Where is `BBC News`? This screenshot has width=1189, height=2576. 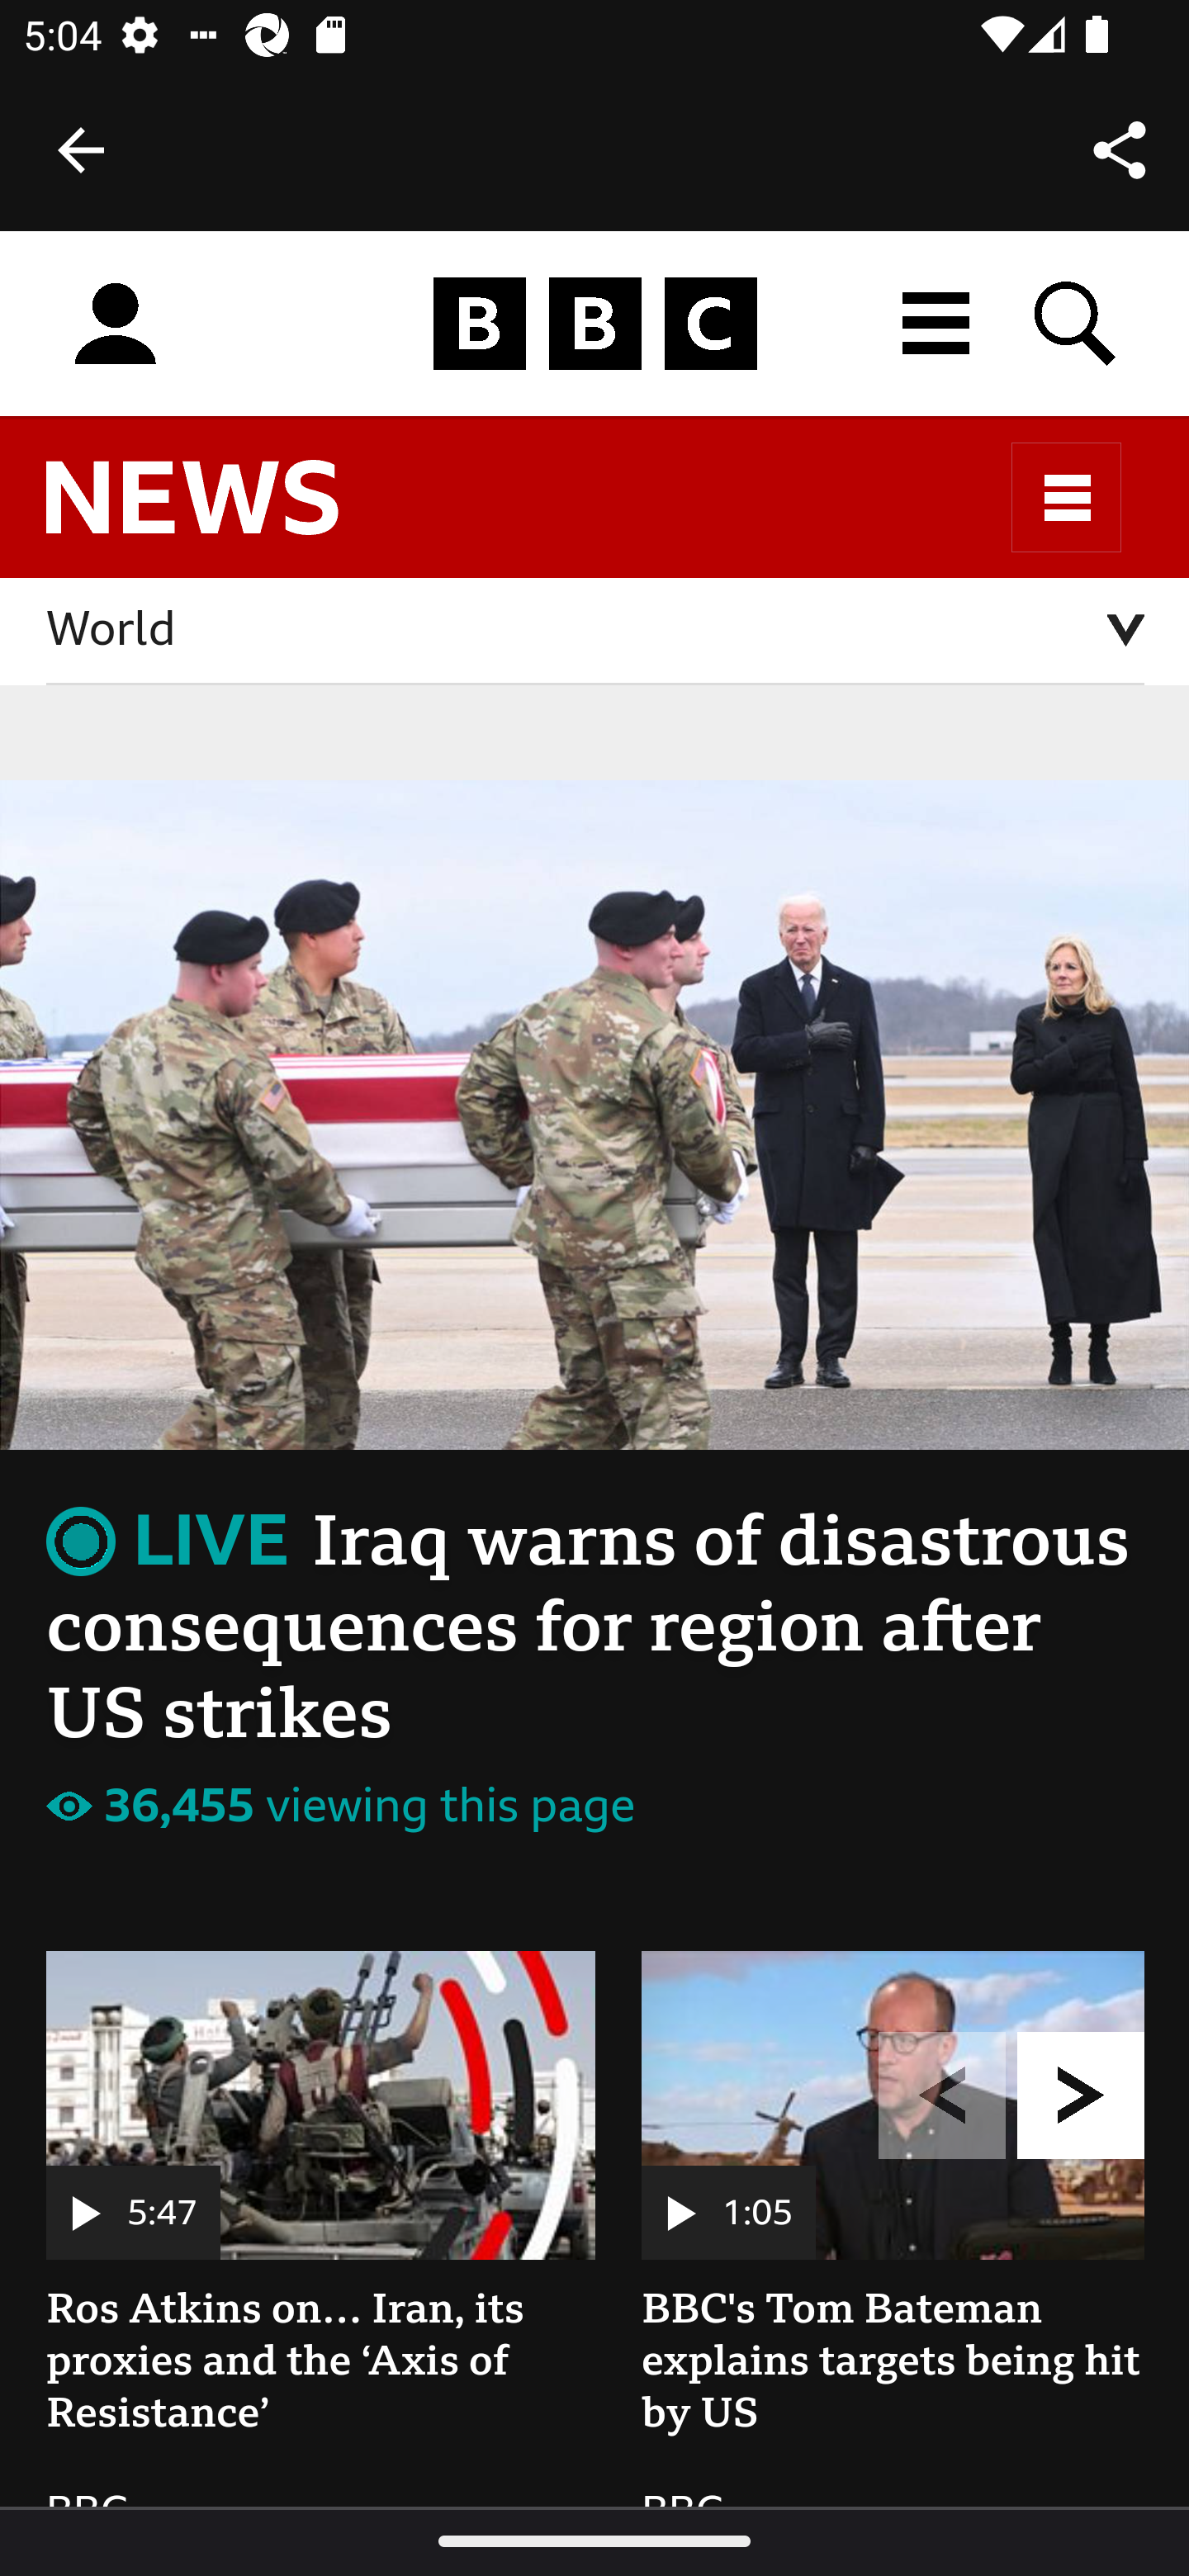 BBC News is located at coordinates (220, 511).